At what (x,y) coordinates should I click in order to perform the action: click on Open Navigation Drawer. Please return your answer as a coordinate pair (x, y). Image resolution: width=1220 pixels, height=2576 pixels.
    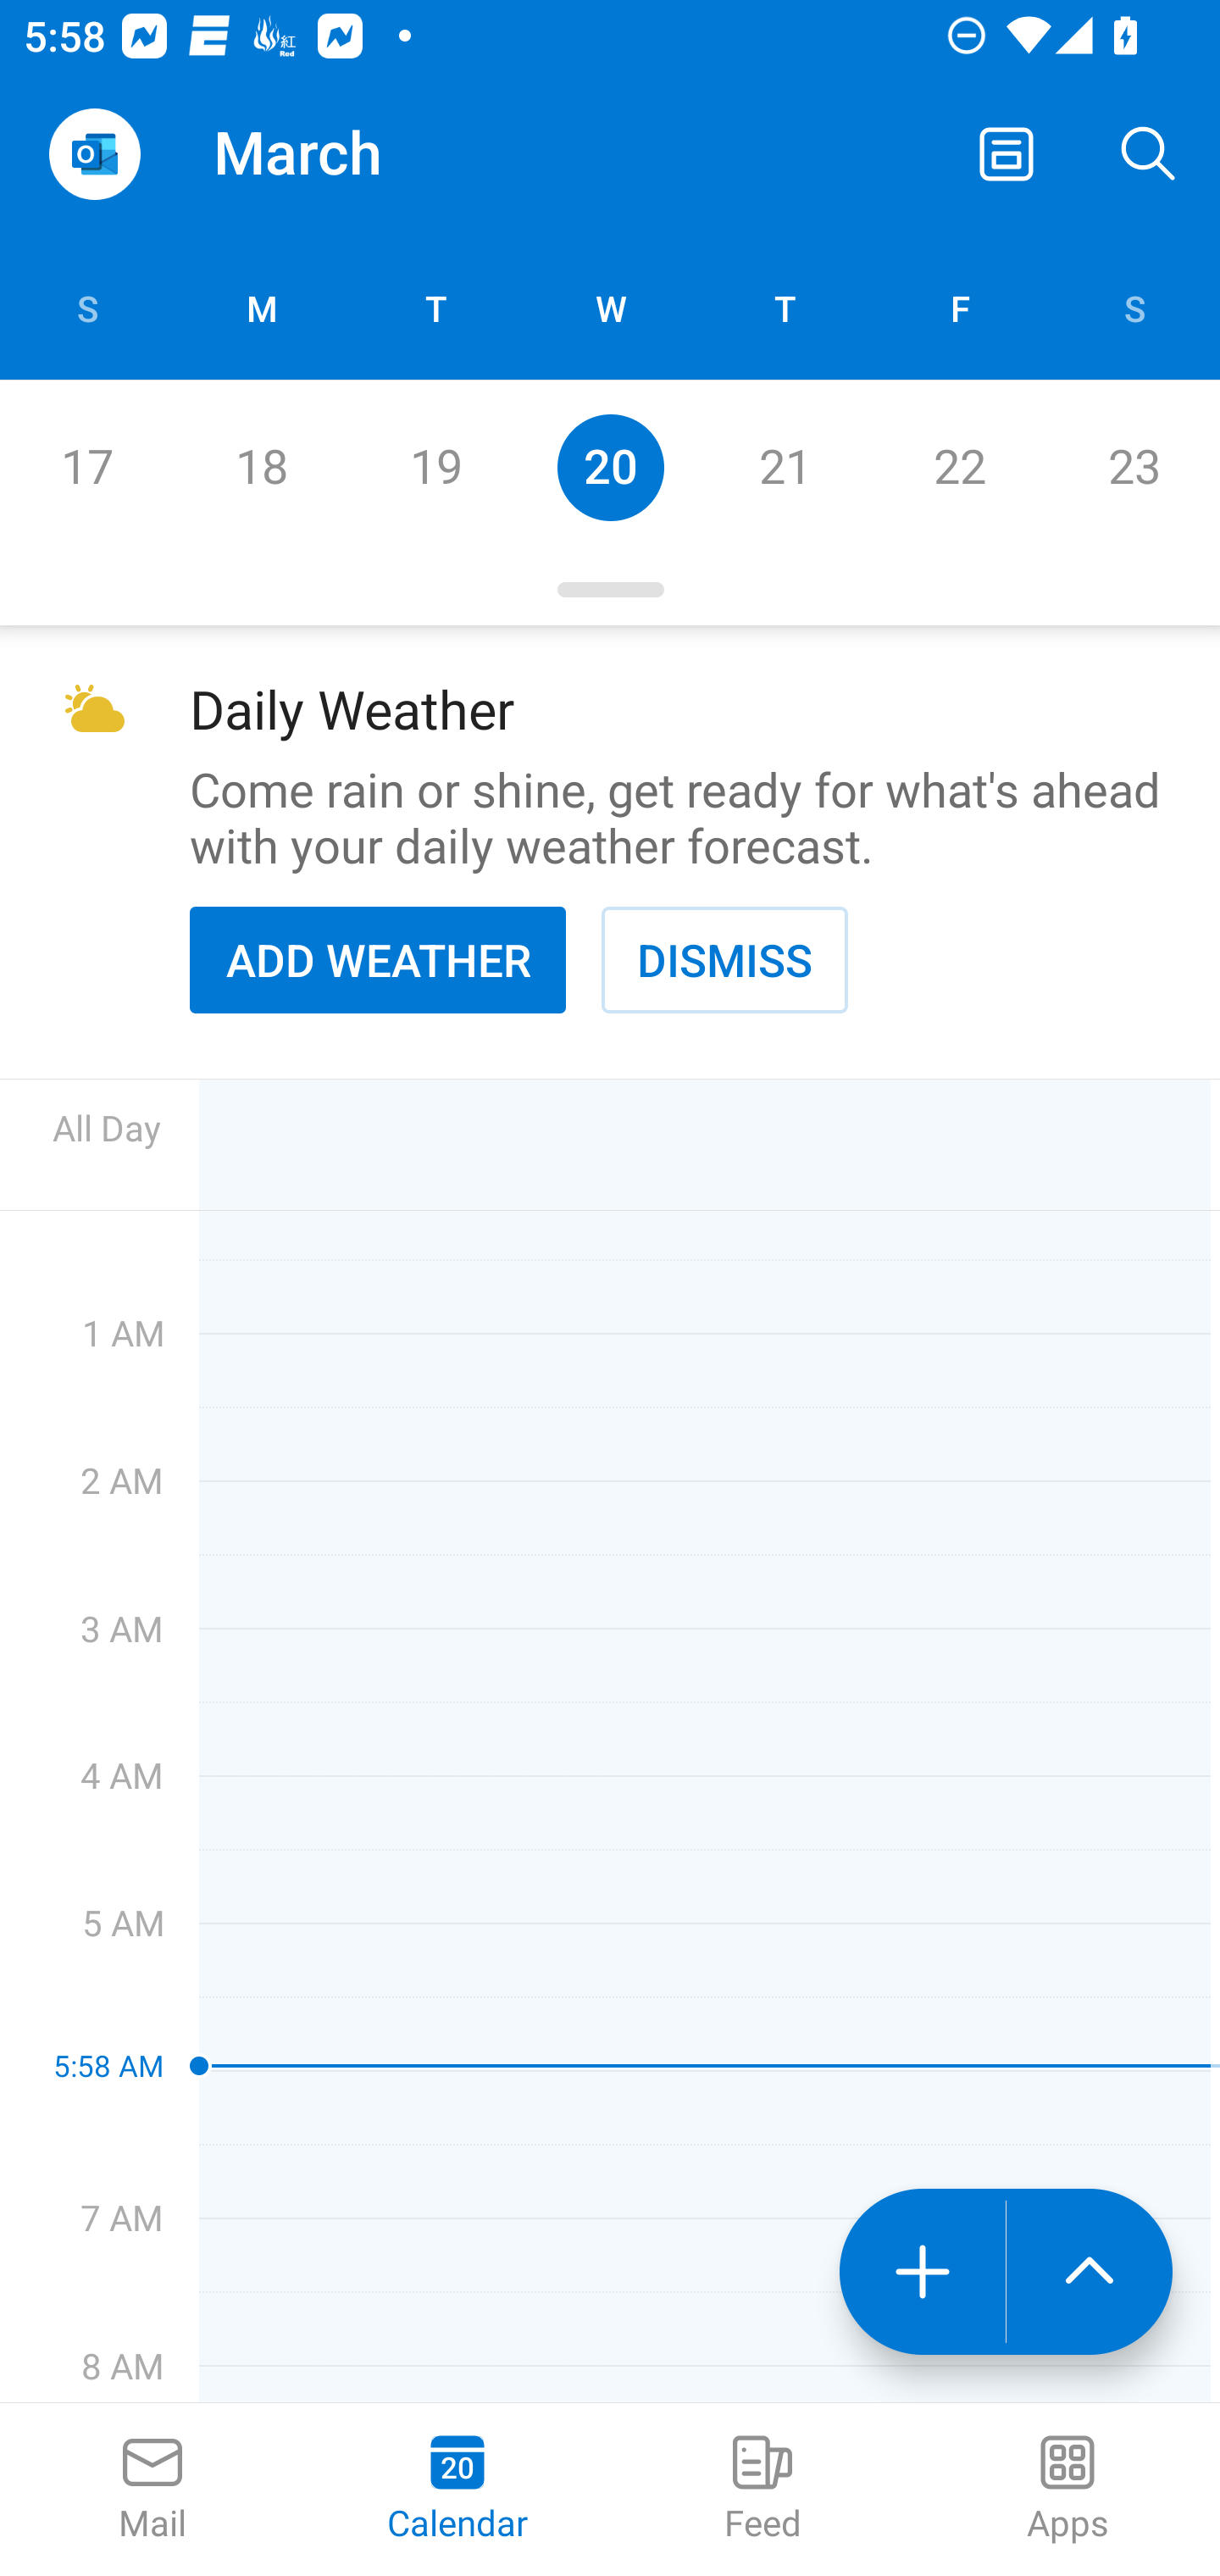
    Looking at the image, I should click on (94, 154).